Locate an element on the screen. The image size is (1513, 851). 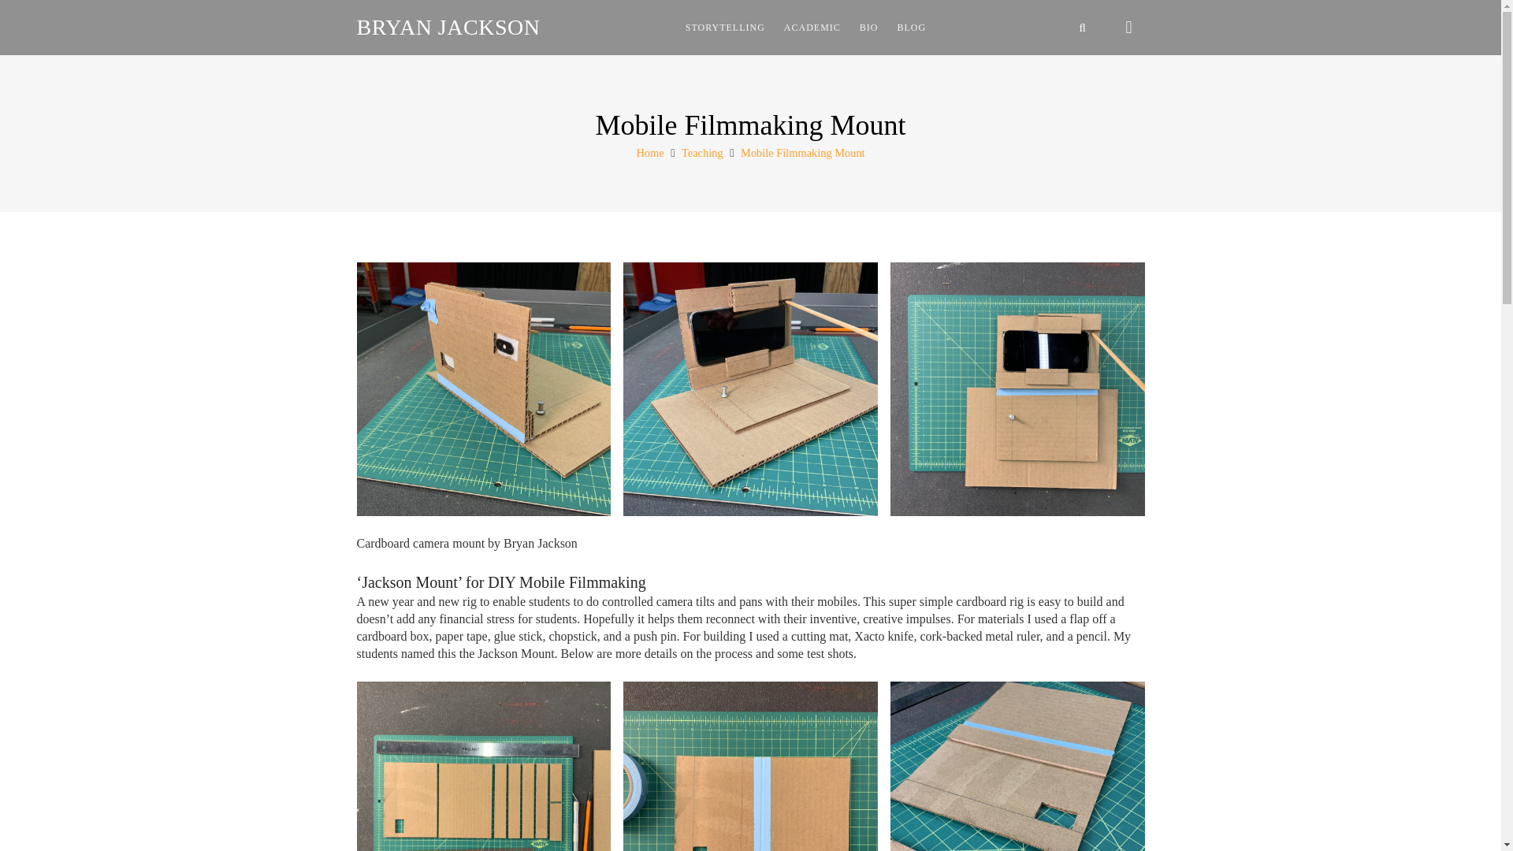
Teaching is located at coordinates (702, 152).